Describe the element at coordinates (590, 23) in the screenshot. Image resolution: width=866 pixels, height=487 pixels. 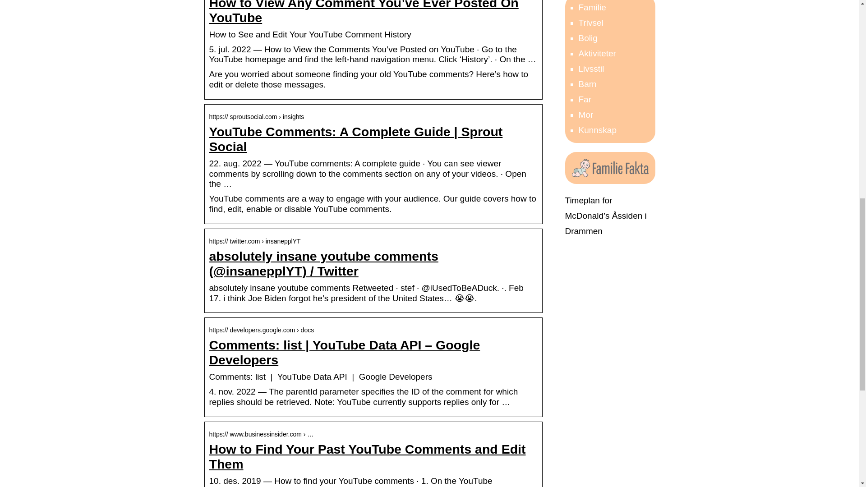
I see `Trivsel` at that location.